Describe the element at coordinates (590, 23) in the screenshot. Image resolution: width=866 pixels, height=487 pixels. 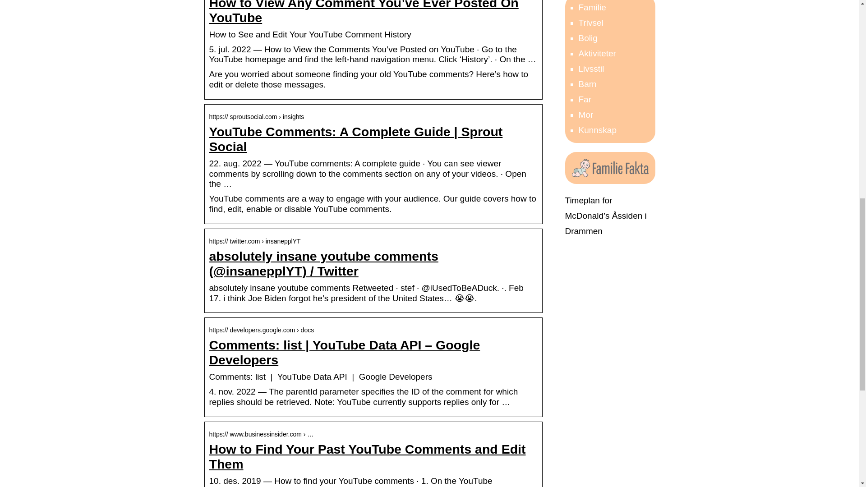
I see `Trivsel` at that location.